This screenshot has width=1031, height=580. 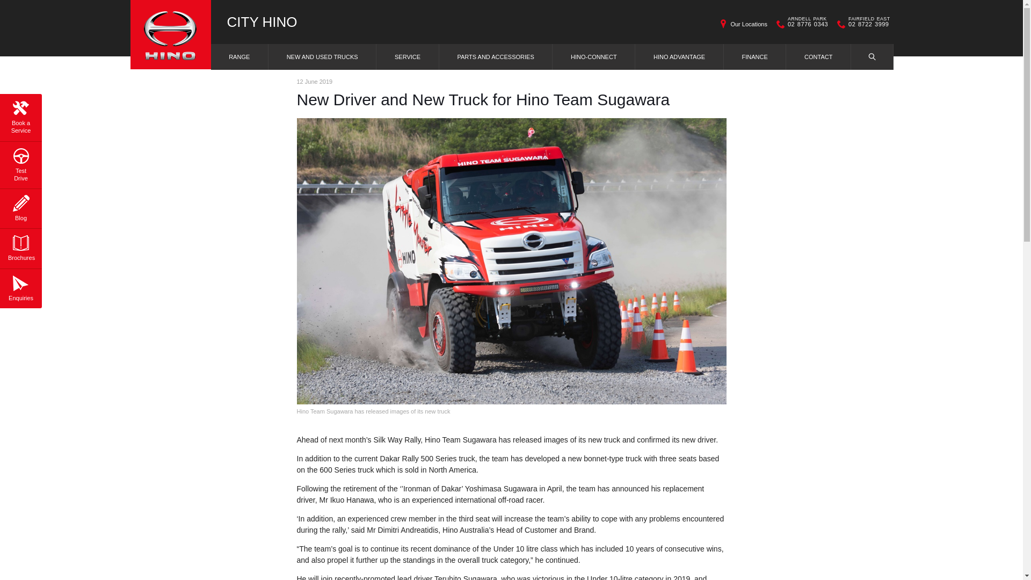 I want to click on RANGE, so click(x=239, y=57).